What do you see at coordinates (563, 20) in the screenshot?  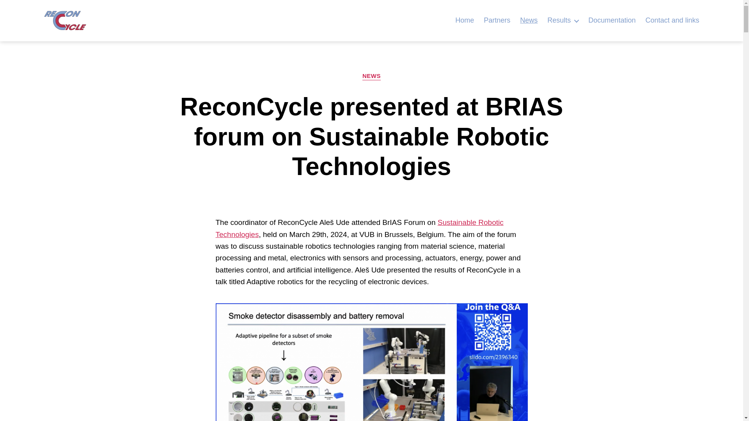 I see `Results` at bounding box center [563, 20].